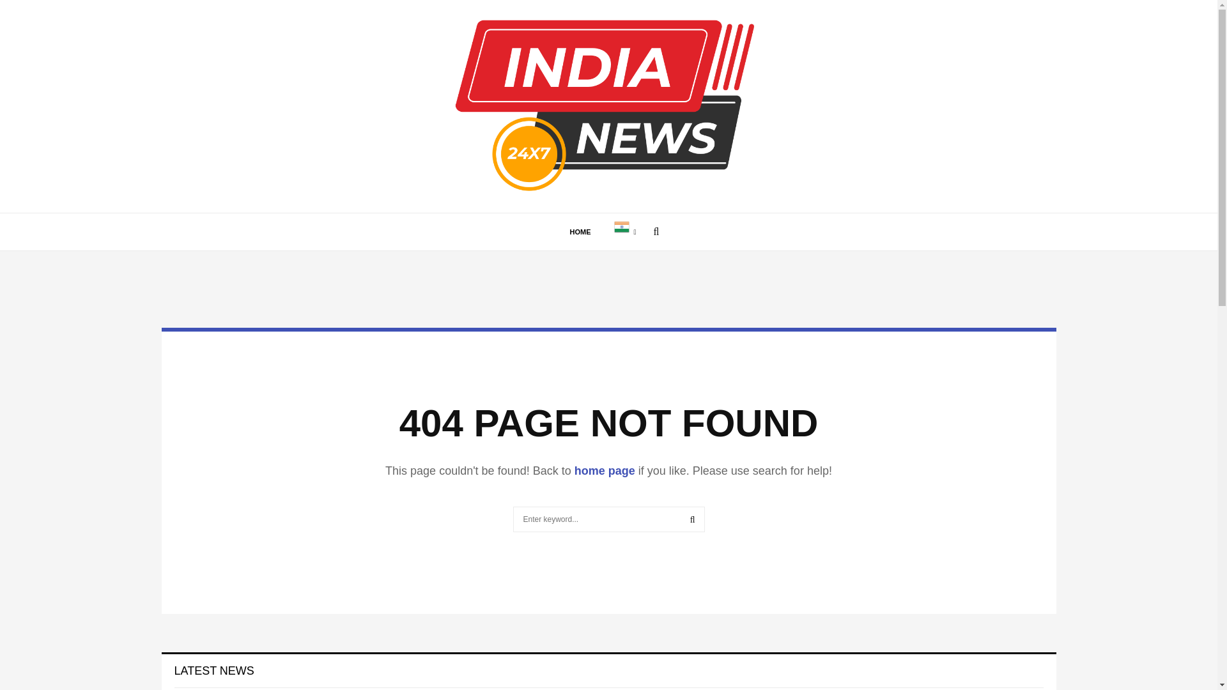 This screenshot has width=1227, height=690. Describe the element at coordinates (693, 519) in the screenshot. I see `SEARCH` at that location.